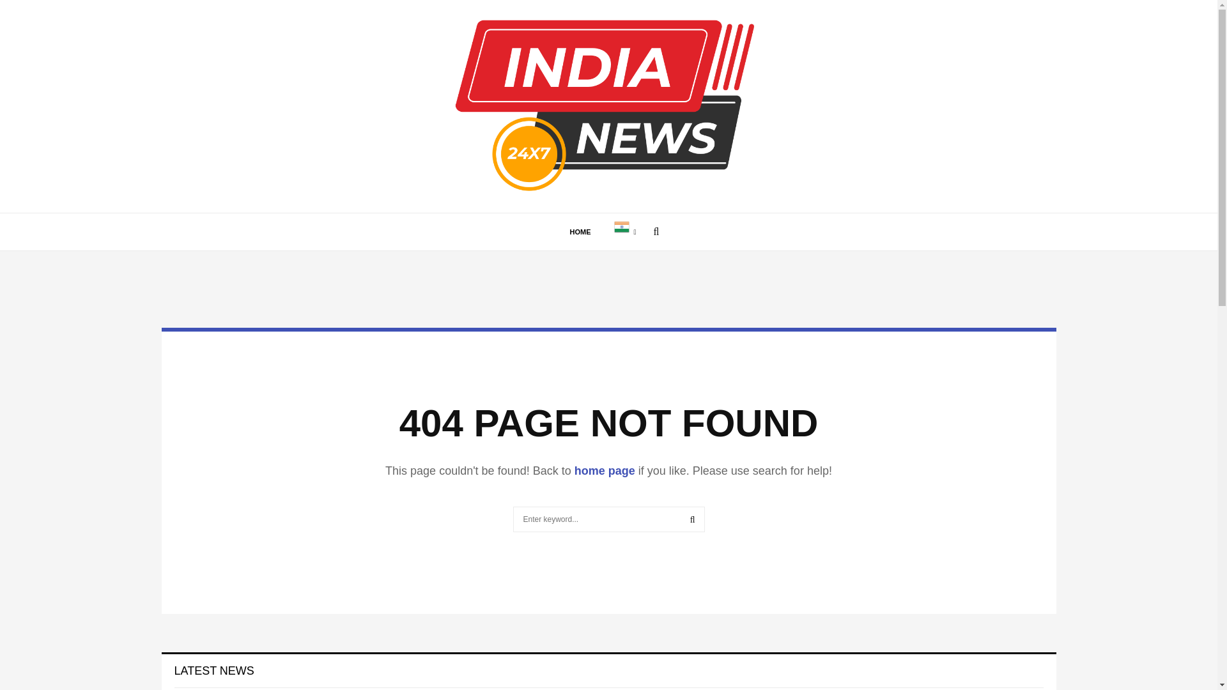 This screenshot has width=1227, height=690. Describe the element at coordinates (693, 519) in the screenshot. I see `SEARCH` at that location.